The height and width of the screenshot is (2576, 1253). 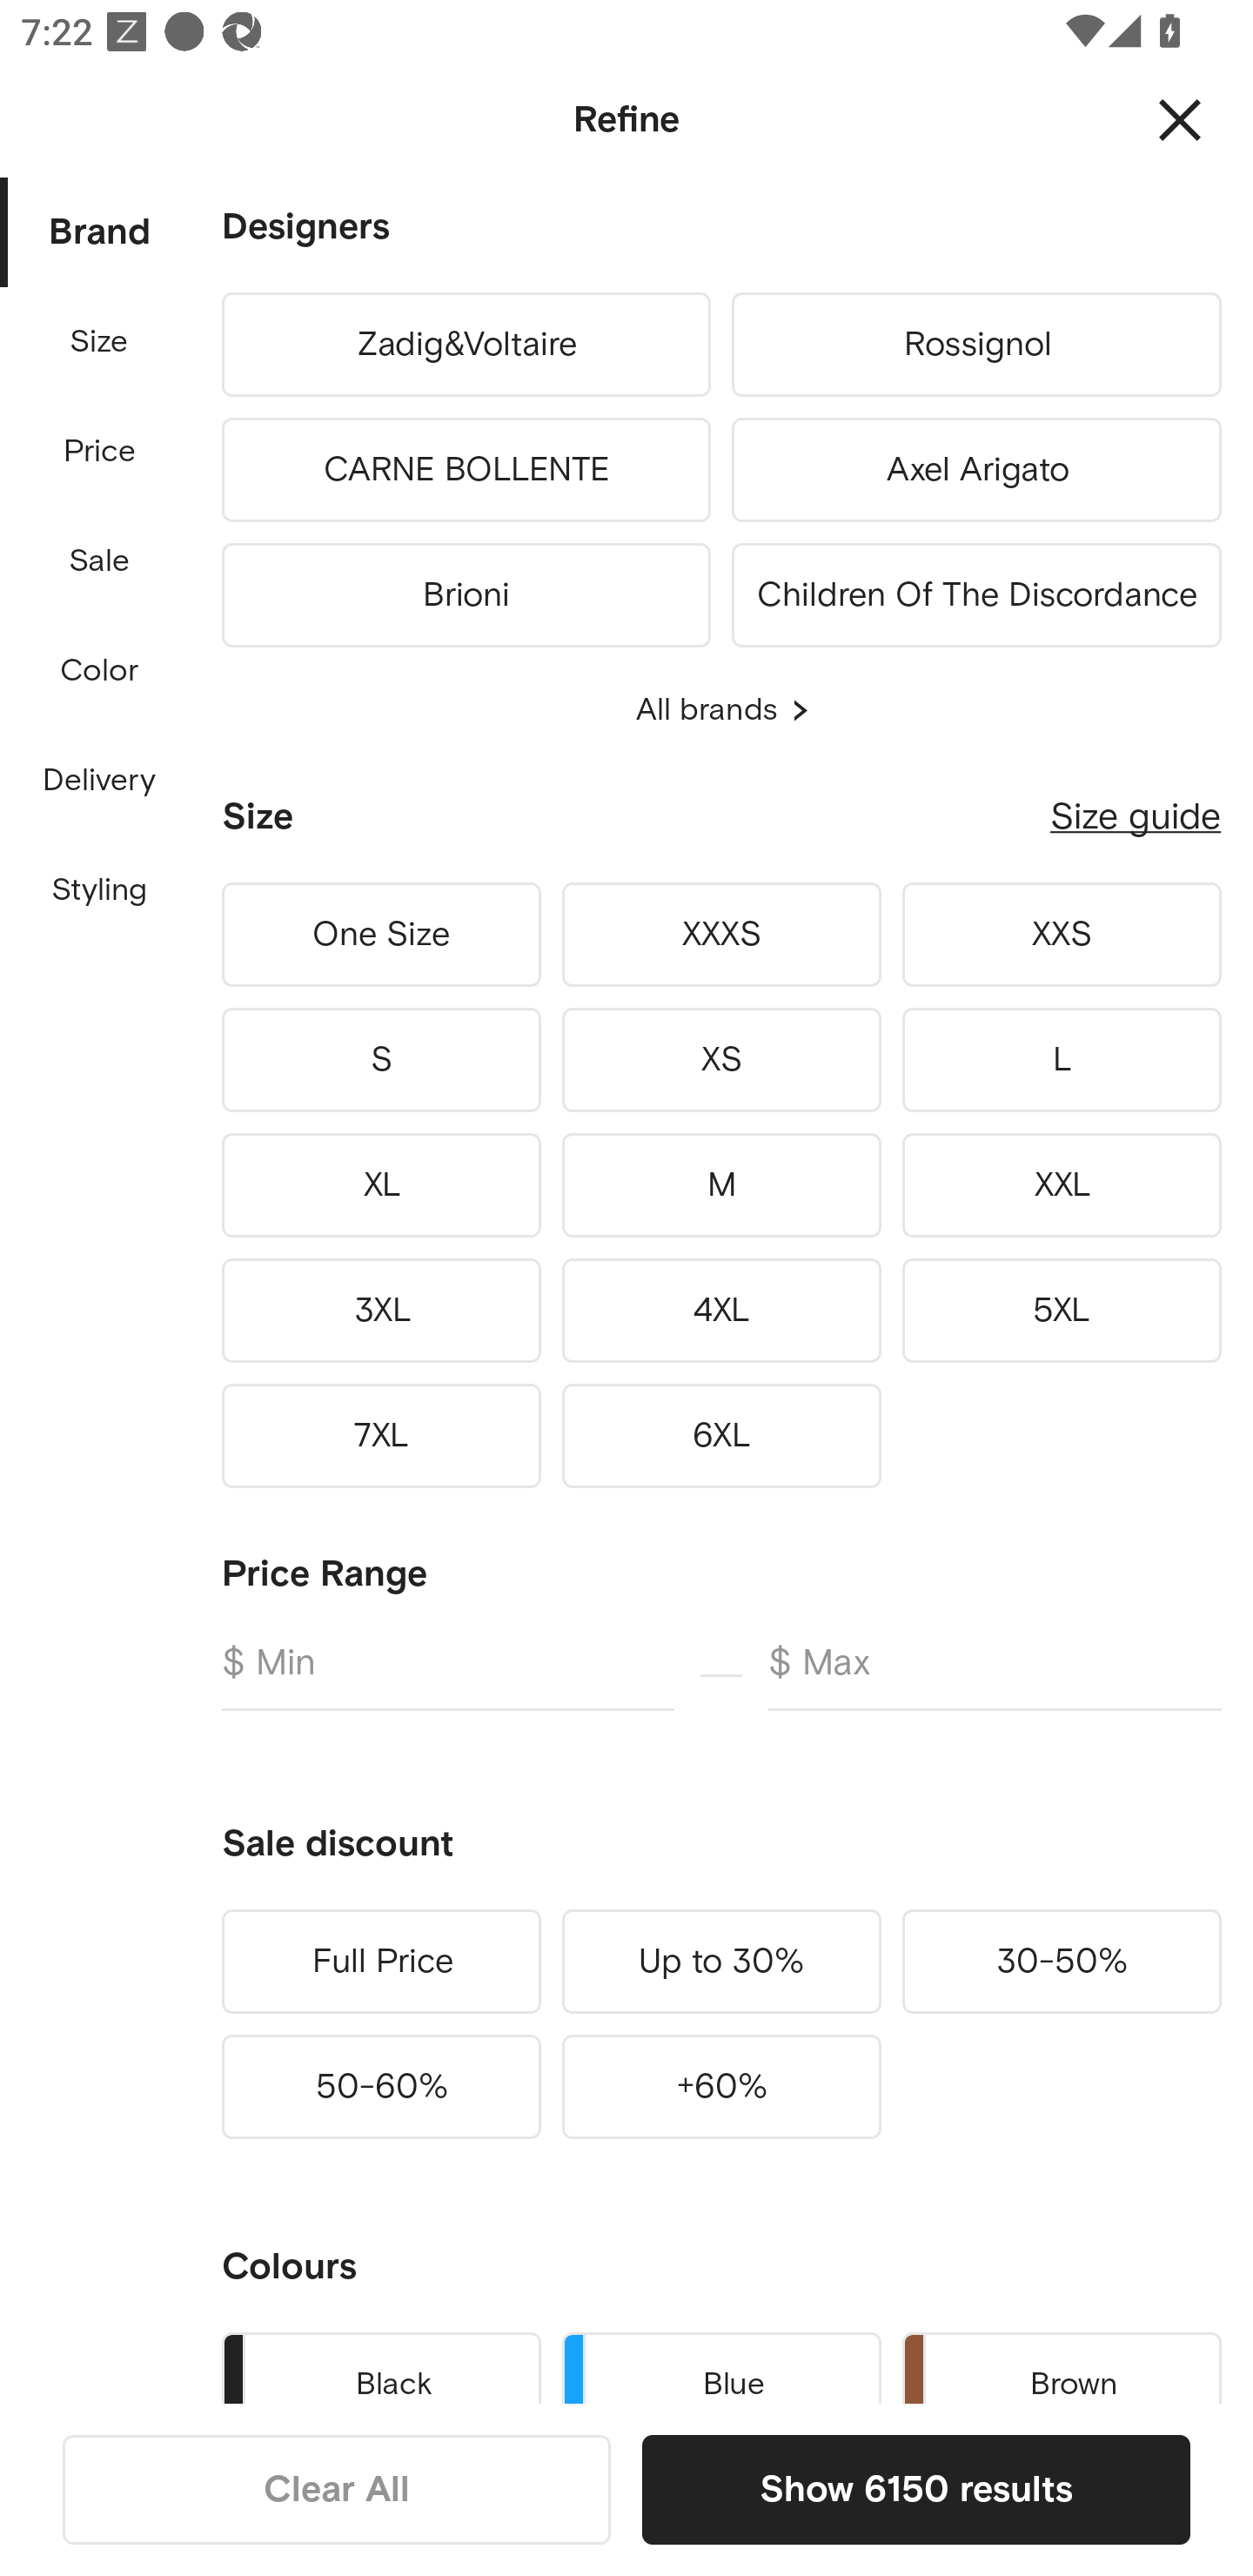 I want to click on XXL, so click(x=1062, y=1184).